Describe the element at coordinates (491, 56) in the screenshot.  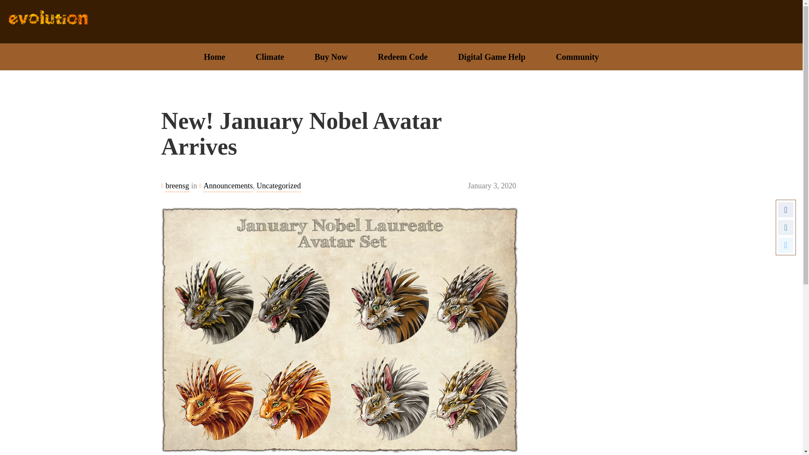
I see `Digital Game Help` at that location.